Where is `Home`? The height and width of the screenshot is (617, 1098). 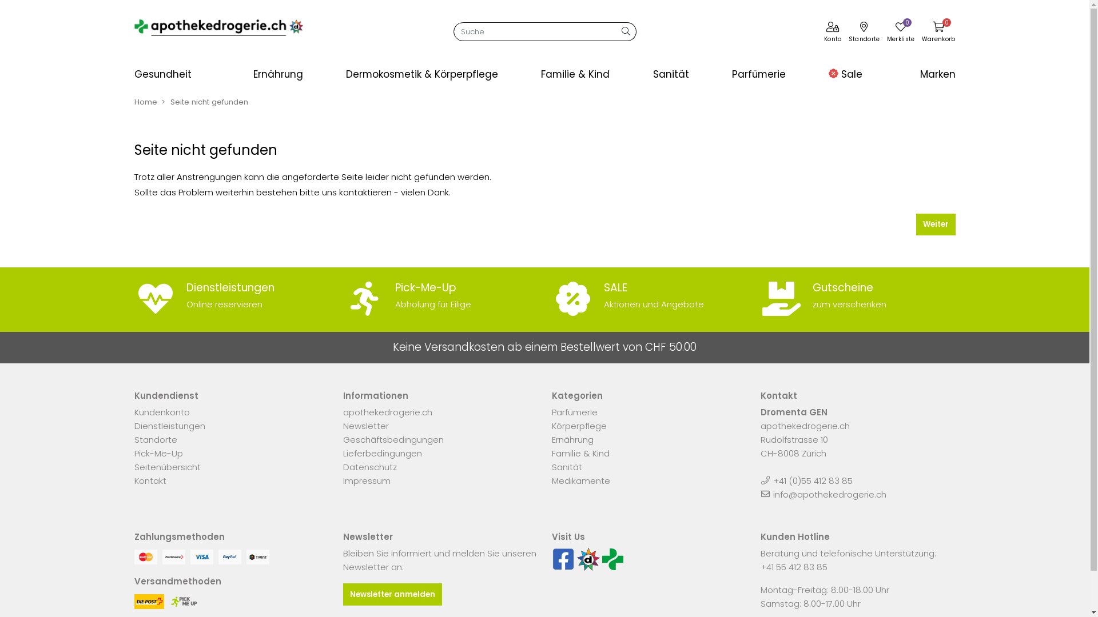
Home is located at coordinates (145, 102).